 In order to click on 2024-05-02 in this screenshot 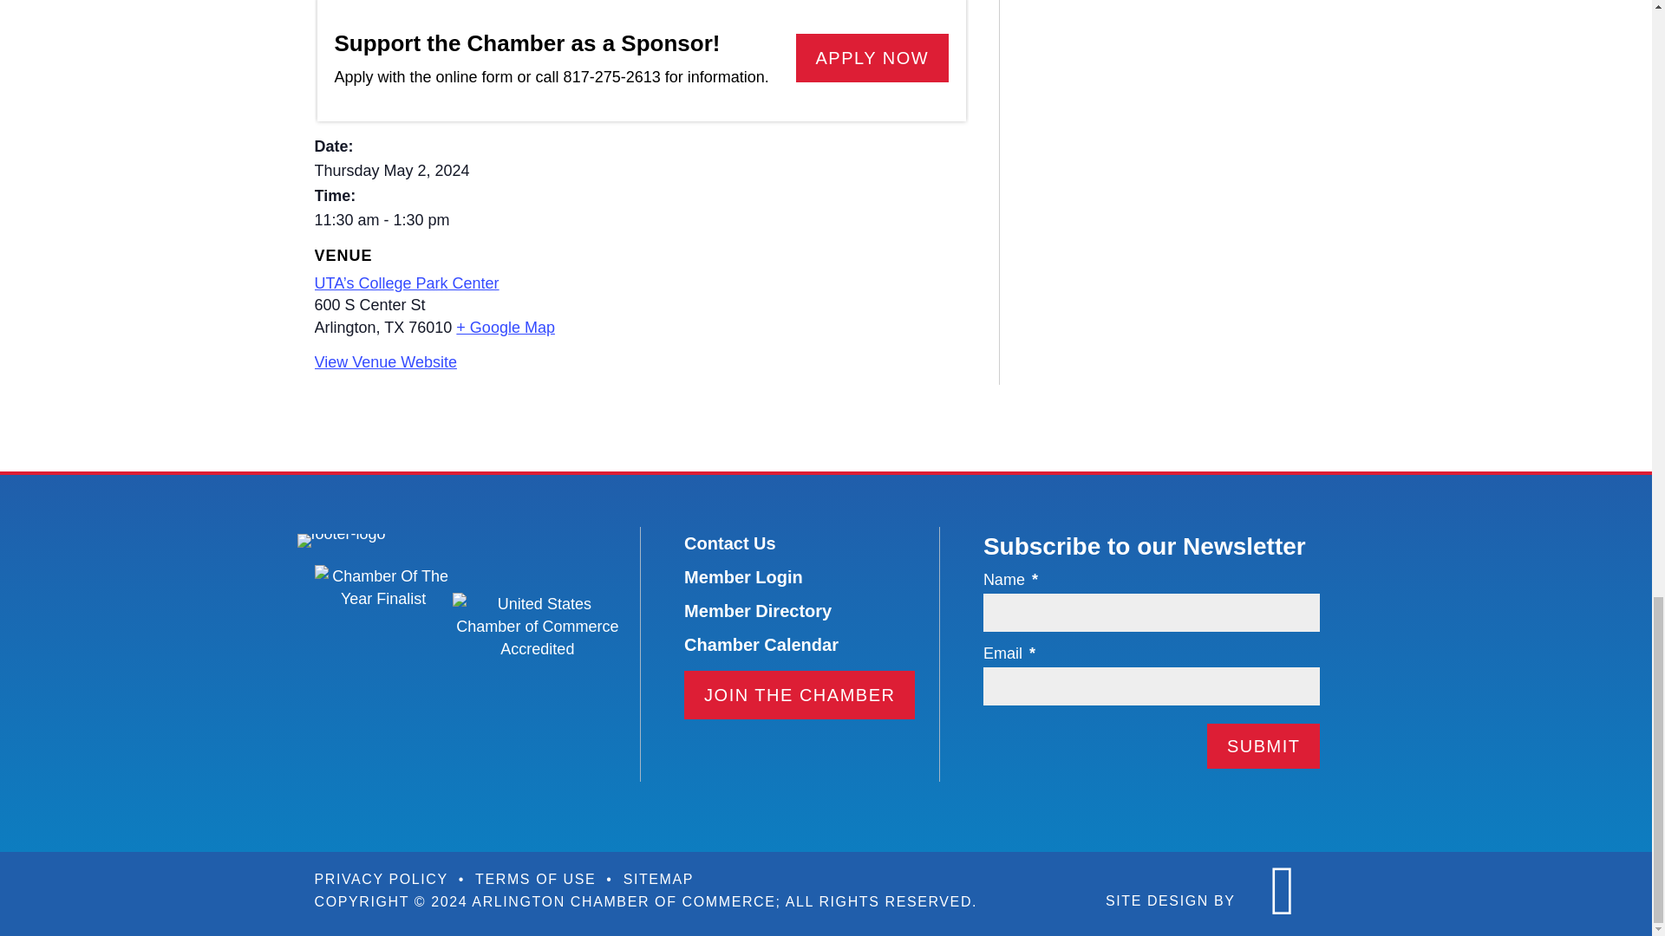, I will do `click(434, 220)`.